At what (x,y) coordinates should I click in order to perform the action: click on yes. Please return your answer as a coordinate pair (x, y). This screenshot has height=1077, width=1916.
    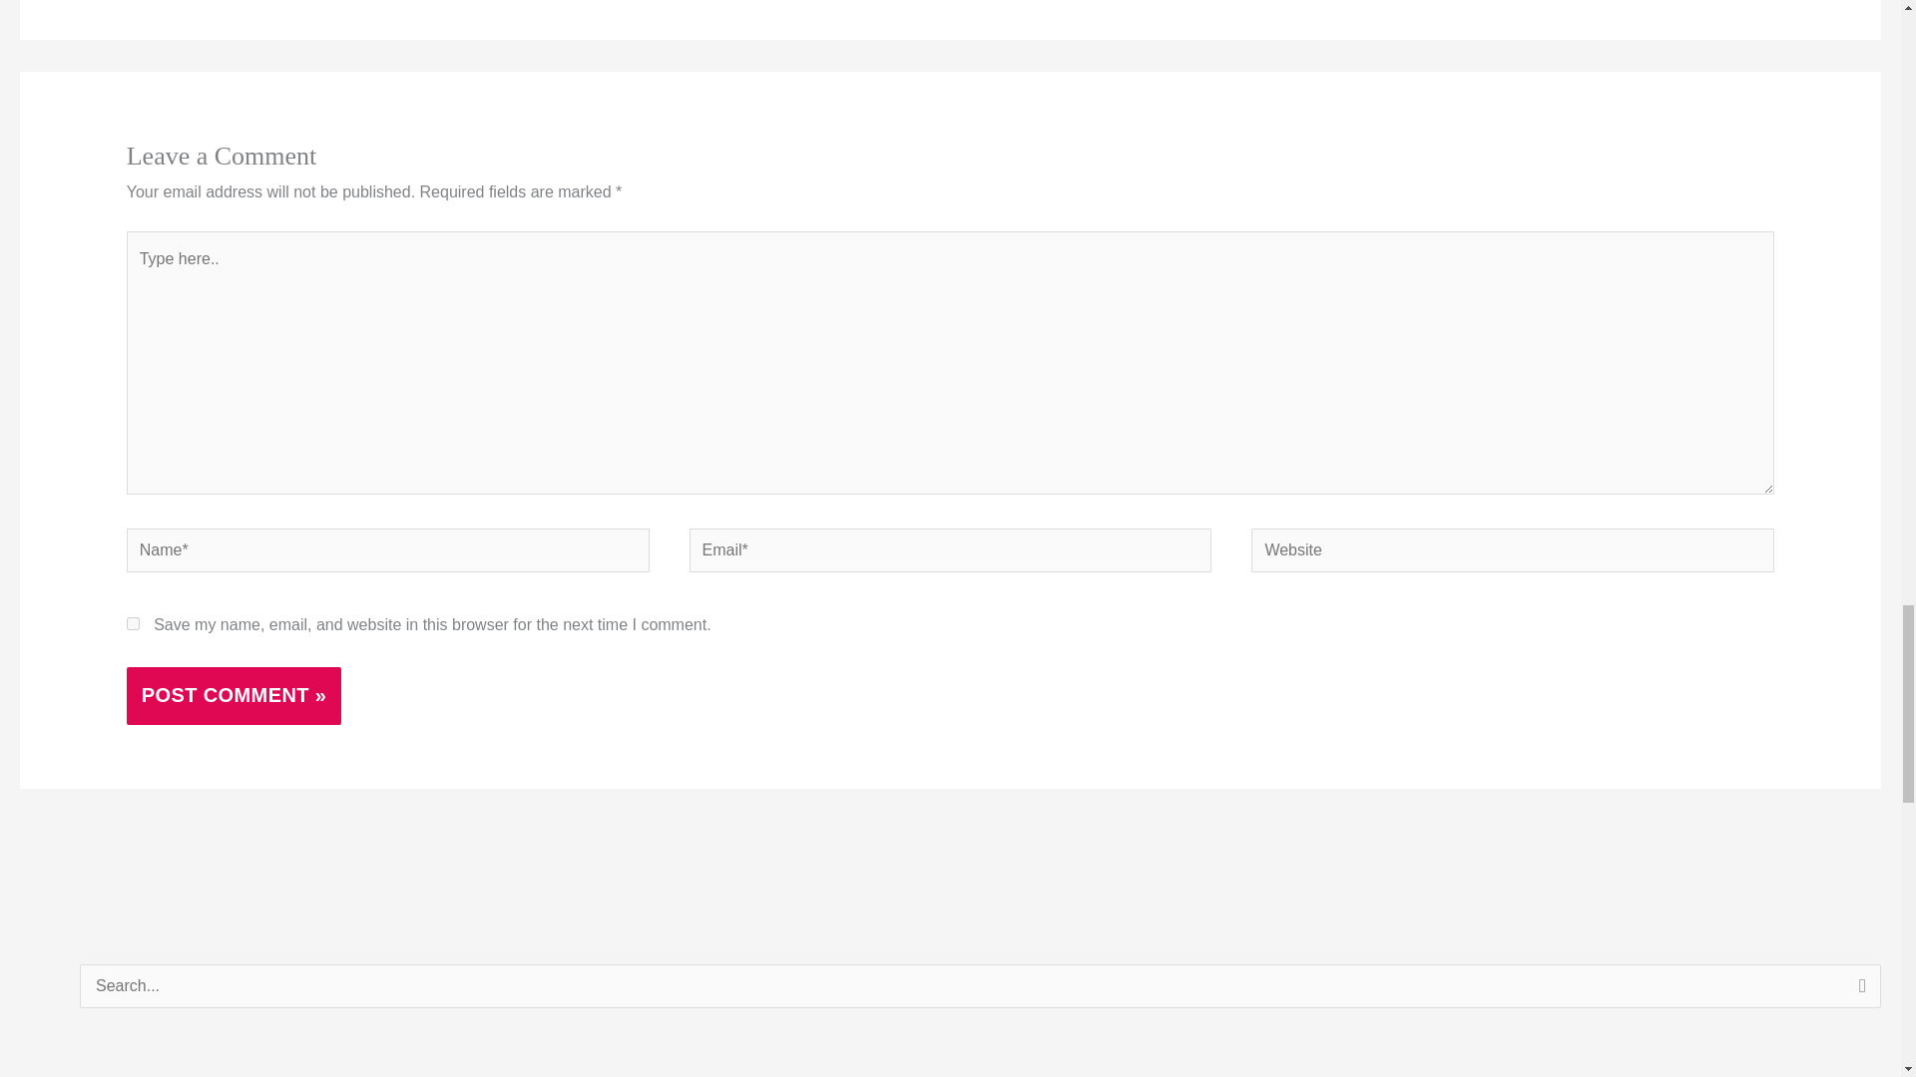
    Looking at the image, I should click on (133, 622).